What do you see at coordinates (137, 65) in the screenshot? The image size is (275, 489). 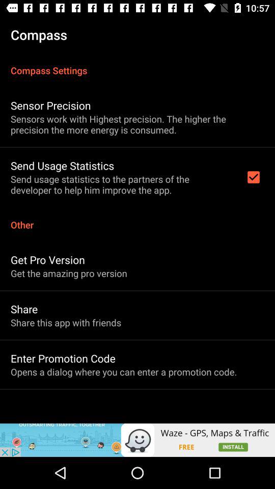 I see `press the item below the compass app` at bounding box center [137, 65].